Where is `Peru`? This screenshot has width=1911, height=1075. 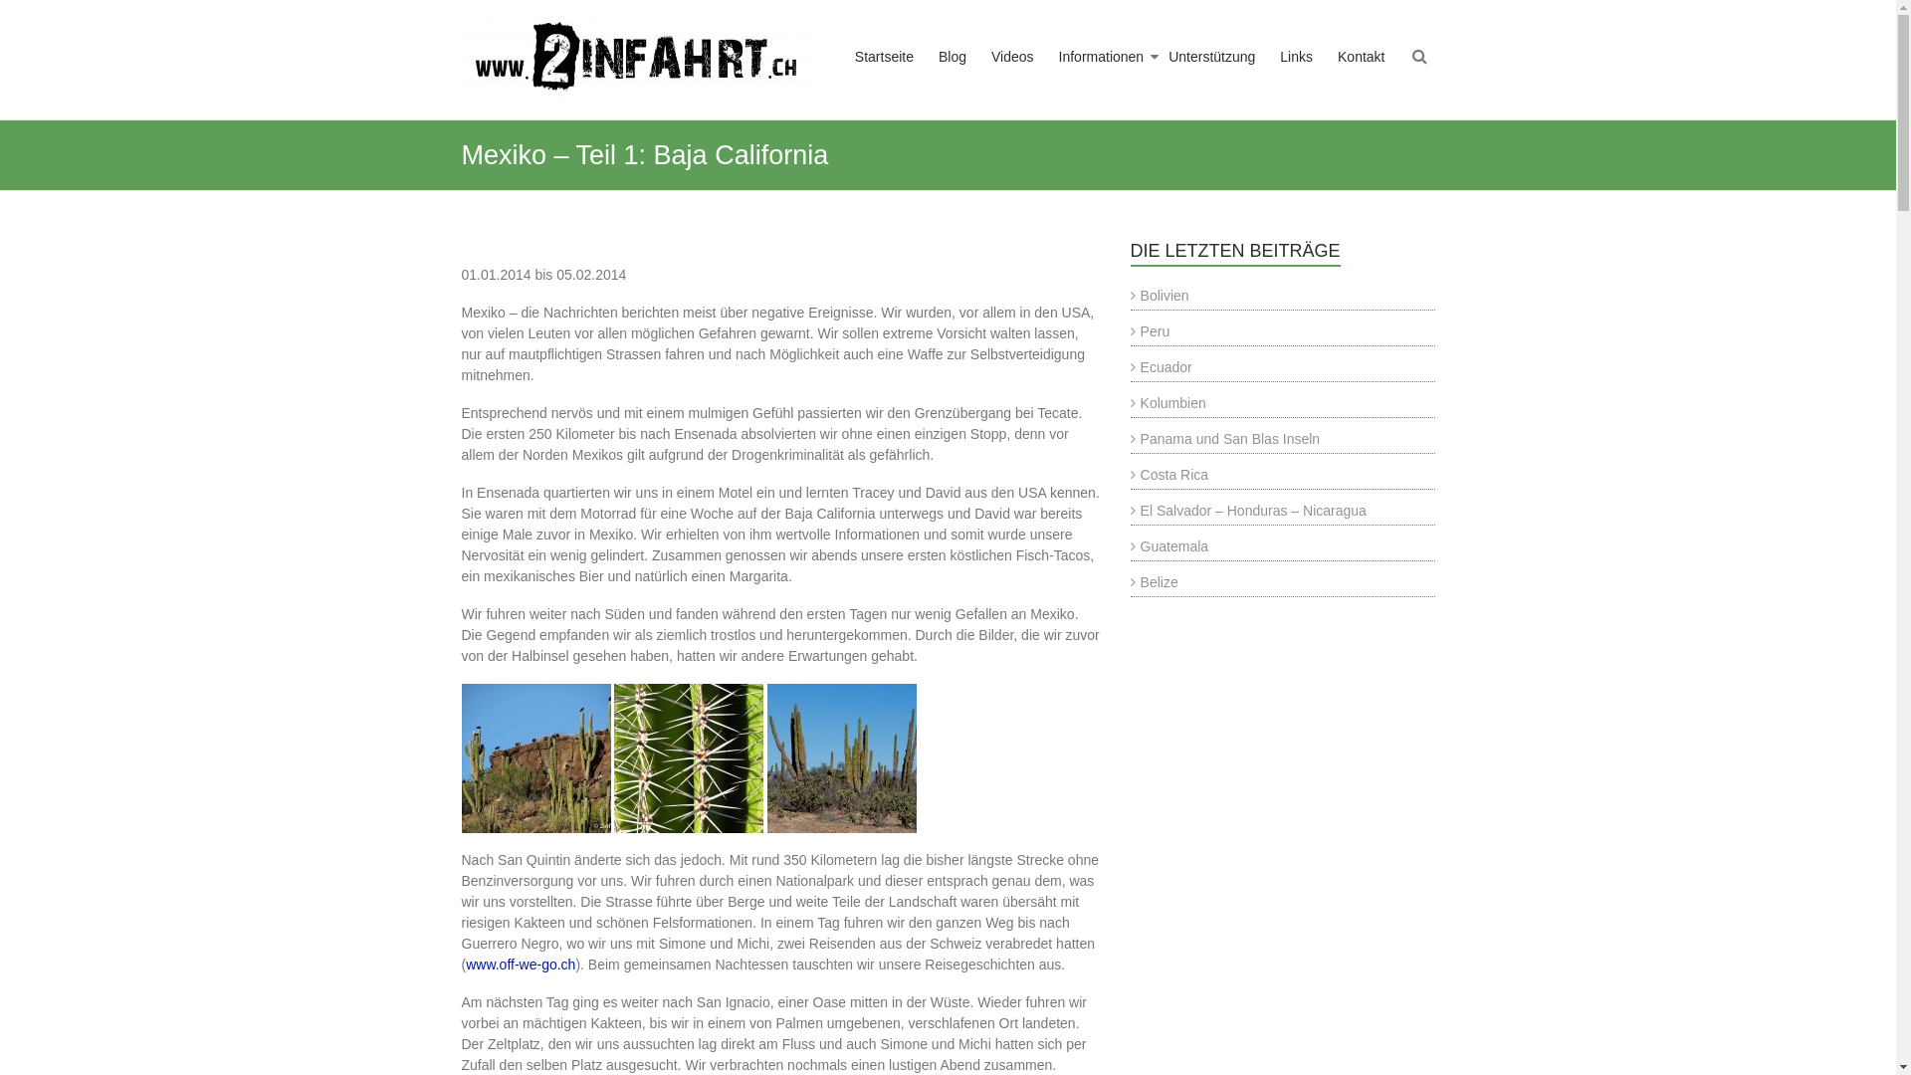
Peru is located at coordinates (1151, 331).